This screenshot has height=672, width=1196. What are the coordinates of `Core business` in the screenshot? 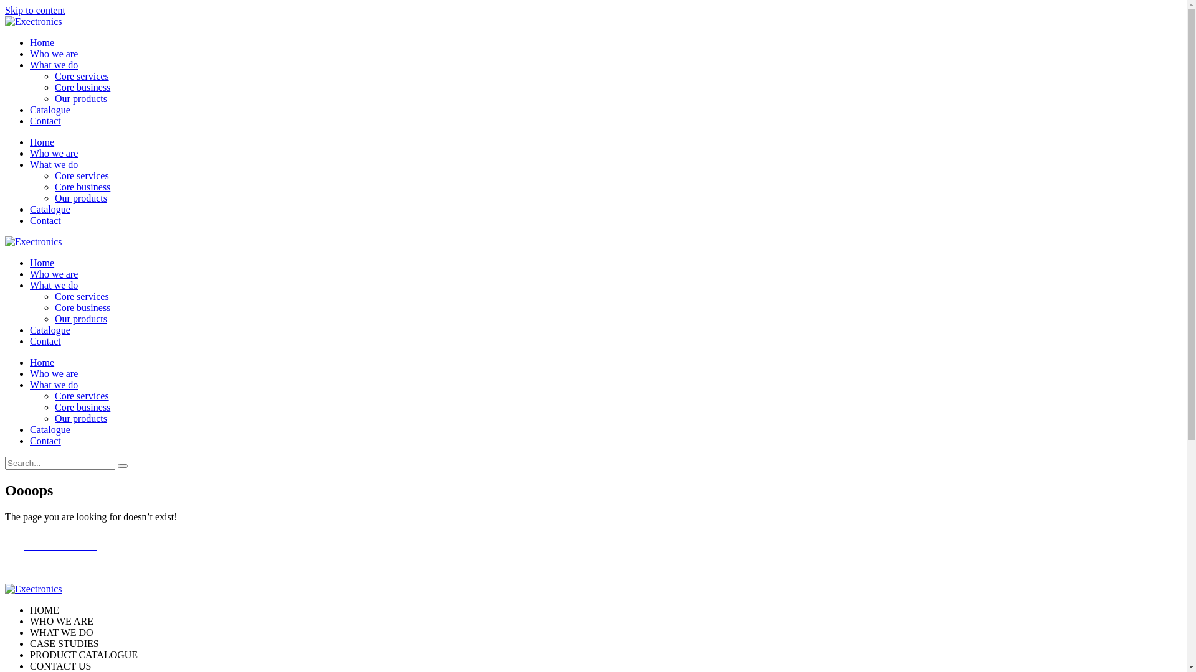 It's located at (82, 87).